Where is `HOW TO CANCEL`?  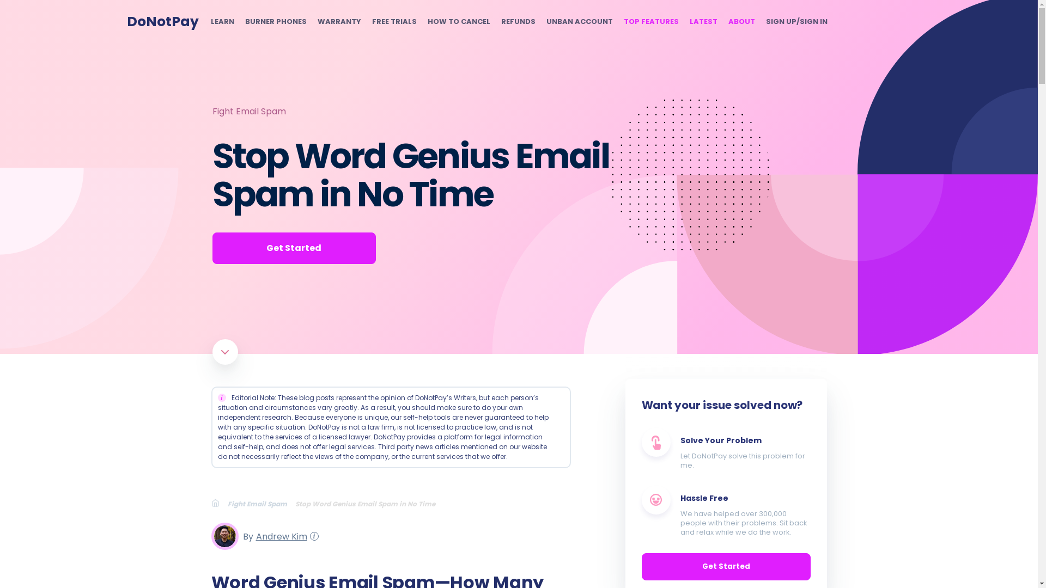 HOW TO CANCEL is located at coordinates (458, 22).